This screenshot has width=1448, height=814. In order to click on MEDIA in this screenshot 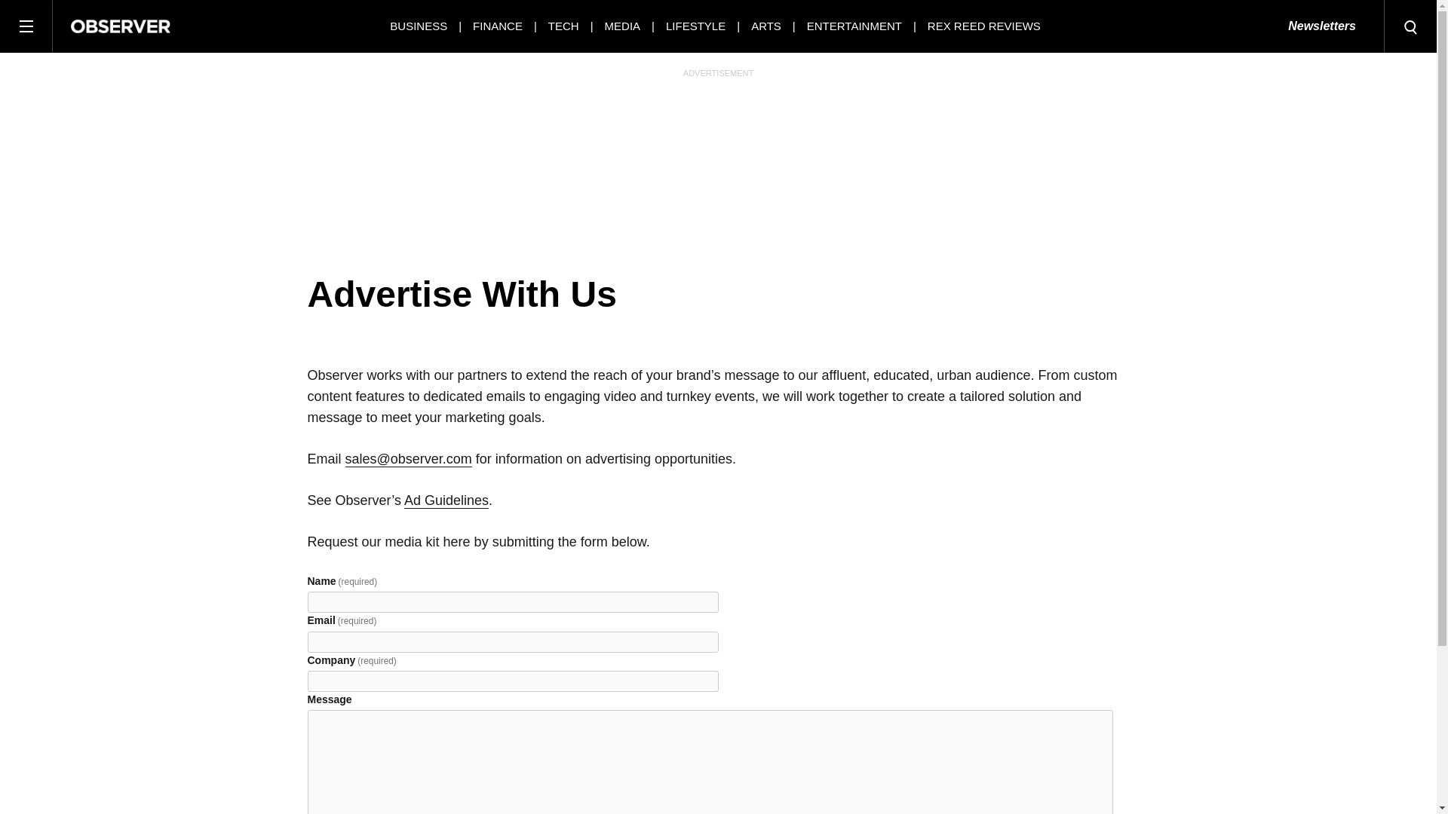, I will do `click(623, 26)`.